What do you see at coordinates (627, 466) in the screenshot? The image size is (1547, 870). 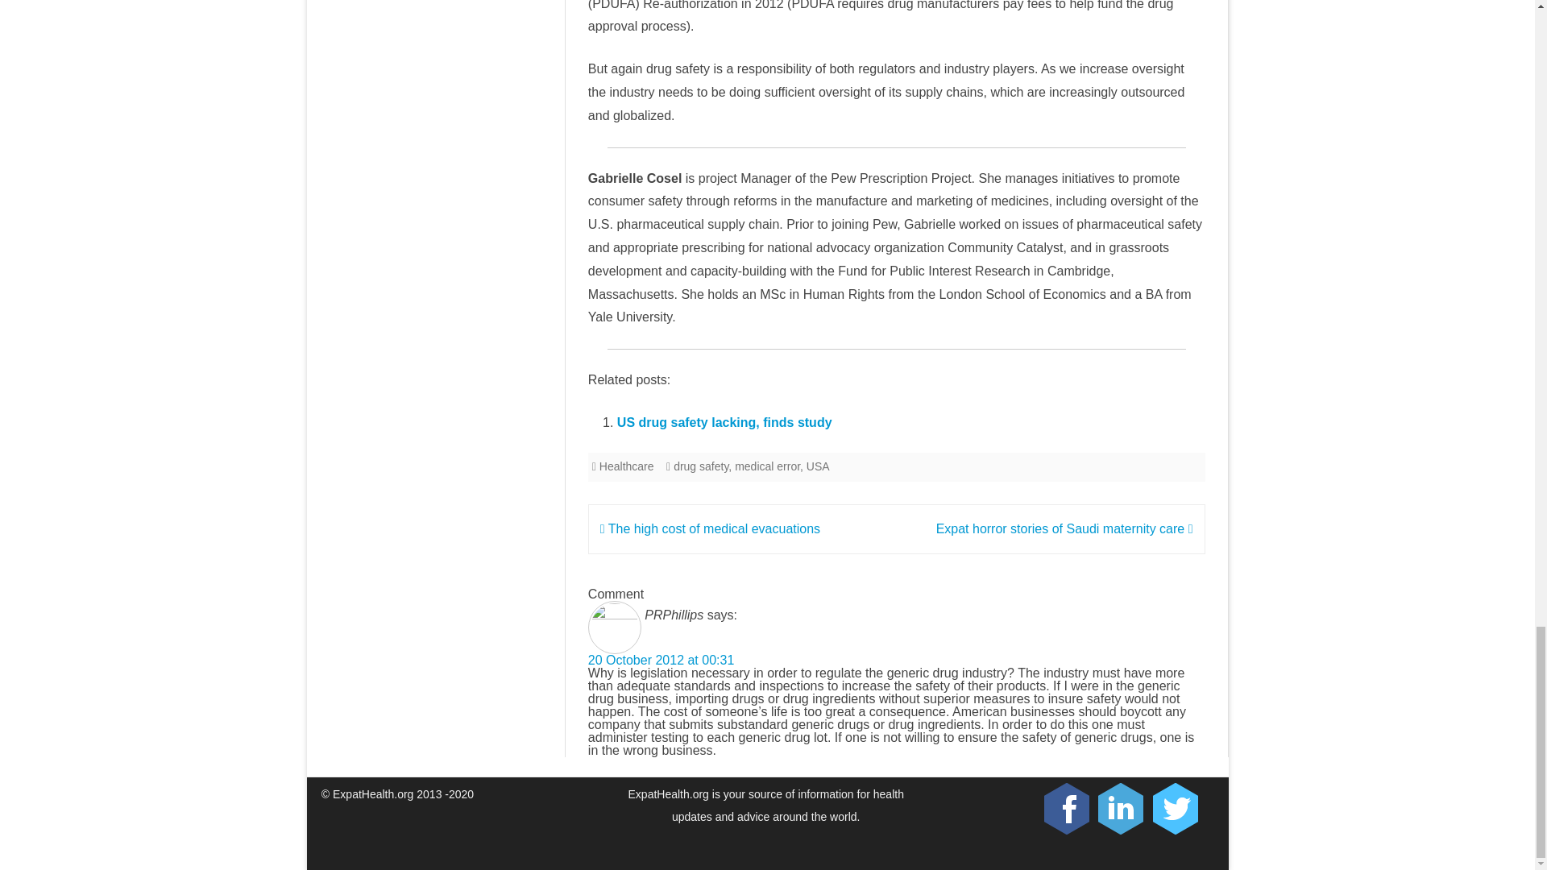 I see `Healthcare` at bounding box center [627, 466].